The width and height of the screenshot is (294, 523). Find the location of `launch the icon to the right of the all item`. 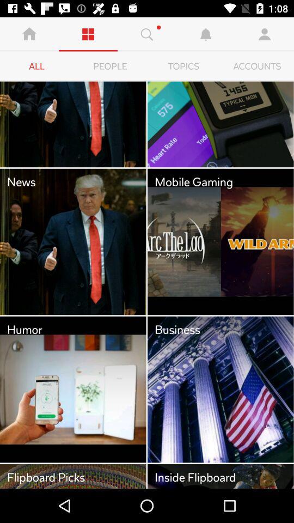

launch the icon to the right of the all item is located at coordinates (110, 66).